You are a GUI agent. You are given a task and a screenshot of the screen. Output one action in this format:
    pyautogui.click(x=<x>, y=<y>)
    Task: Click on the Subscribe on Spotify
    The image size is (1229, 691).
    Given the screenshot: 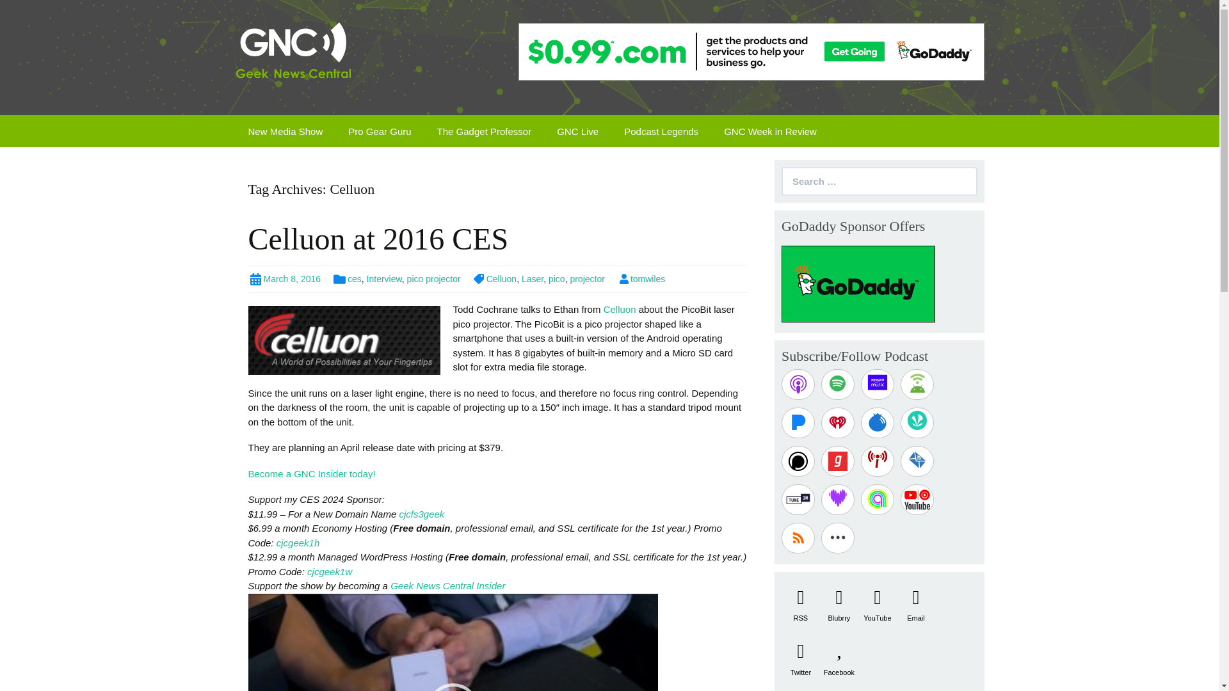 What is the action you would take?
    pyautogui.click(x=837, y=384)
    